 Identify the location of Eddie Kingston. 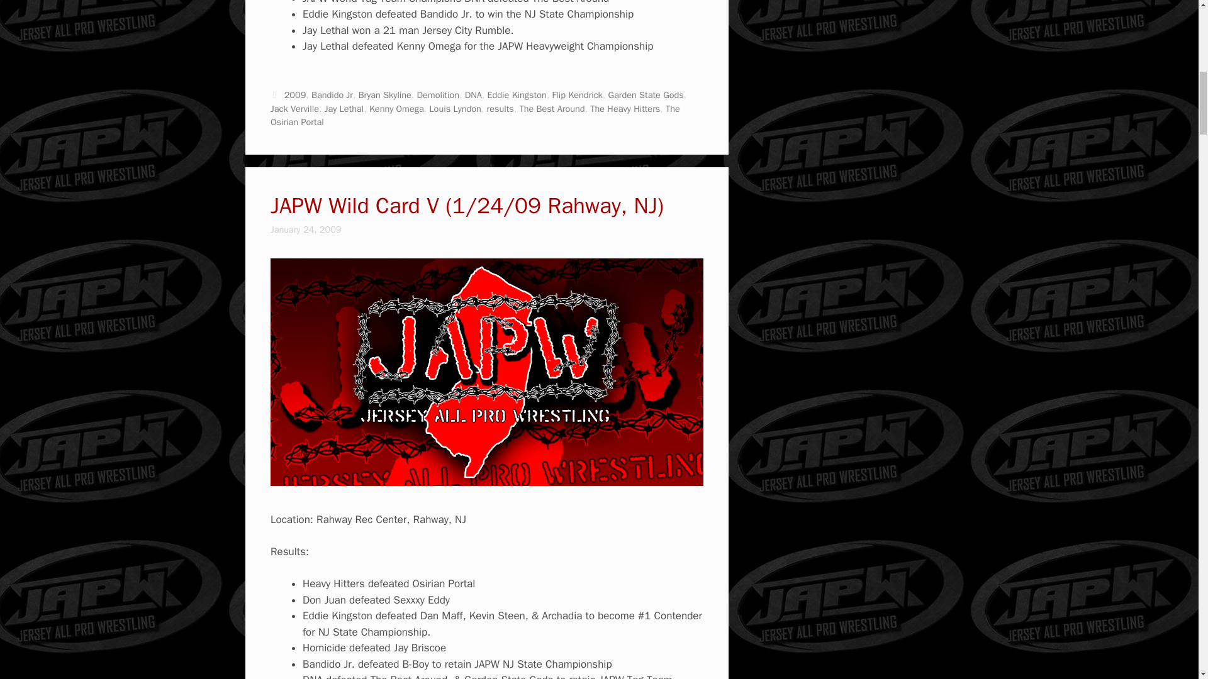
(516, 94).